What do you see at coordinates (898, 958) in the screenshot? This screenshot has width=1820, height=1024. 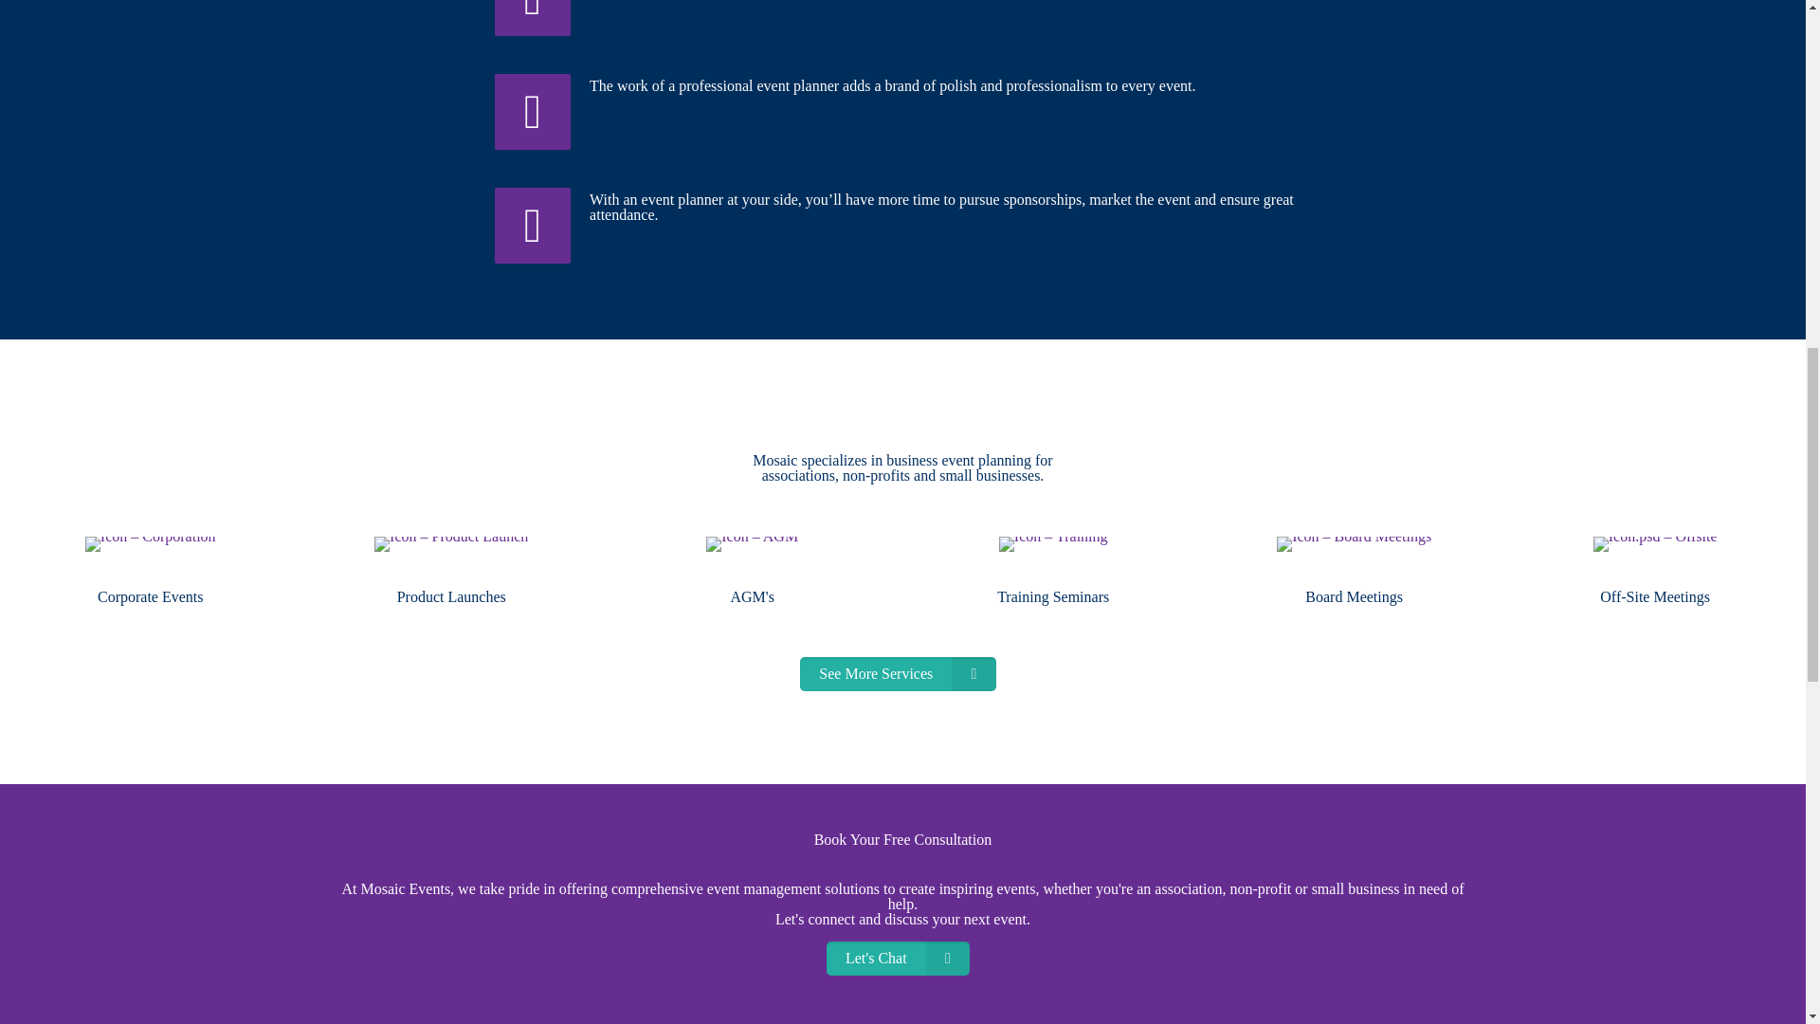 I see `Let's Chat` at bounding box center [898, 958].